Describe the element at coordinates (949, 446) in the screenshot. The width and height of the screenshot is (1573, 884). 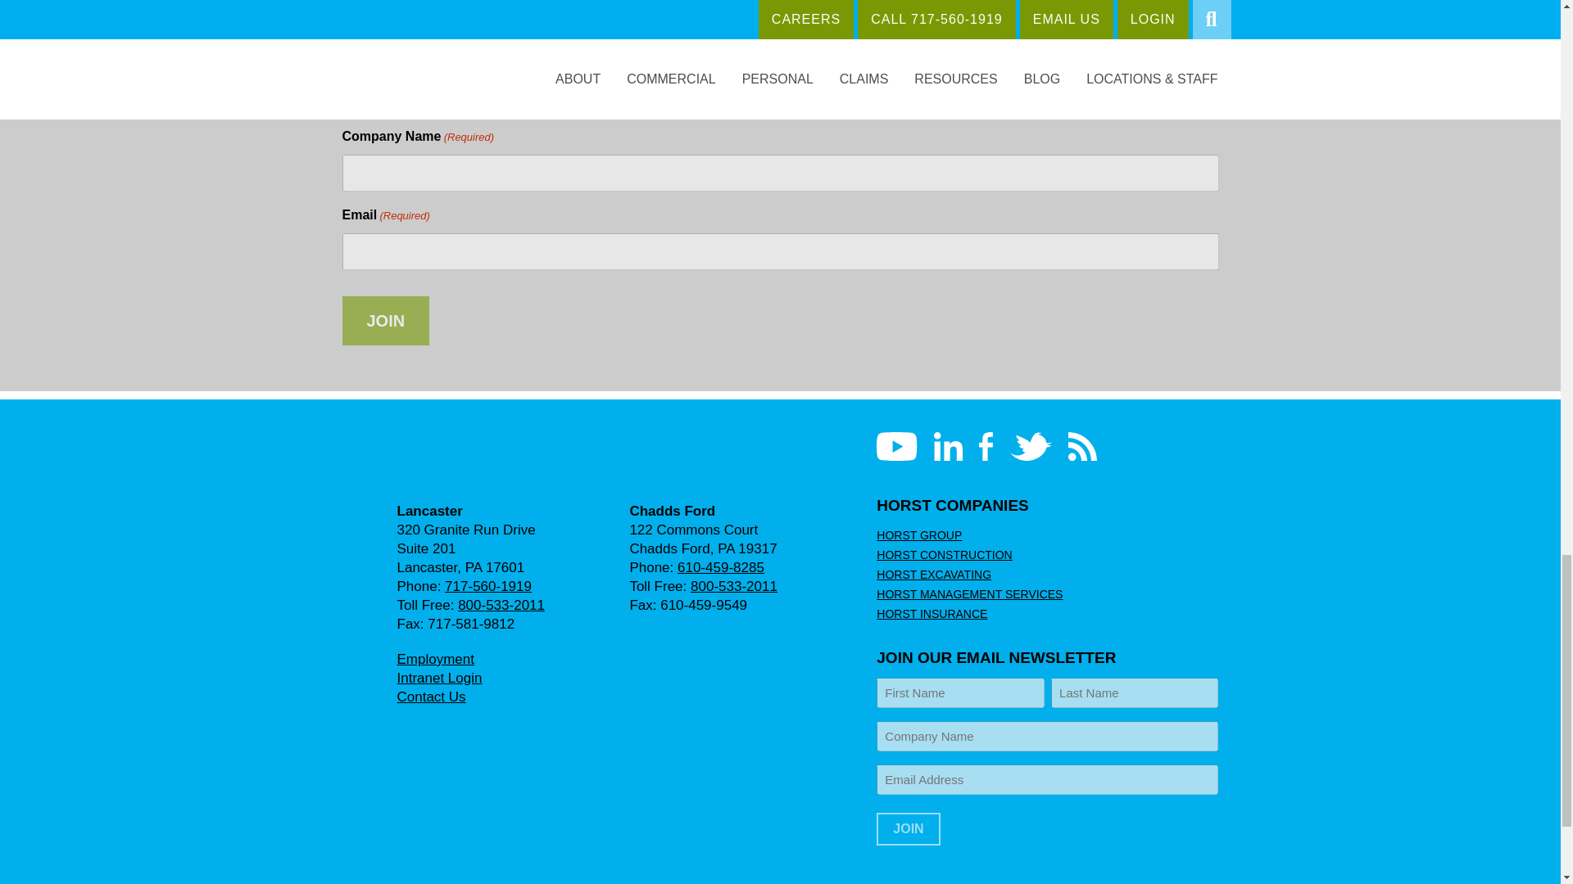
I see `Read more at LinkedIn` at that location.